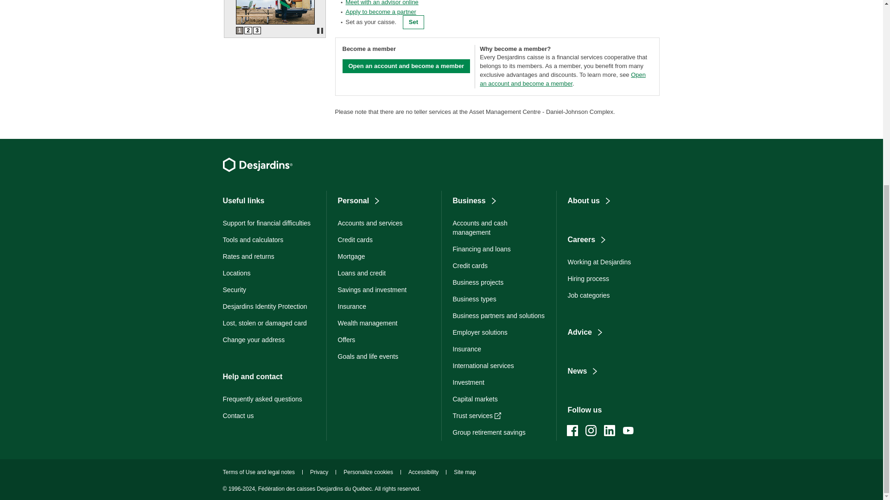  What do you see at coordinates (381, 3) in the screenshot?
I see `Meet with an advisor online` at bounding box center [381, 3].